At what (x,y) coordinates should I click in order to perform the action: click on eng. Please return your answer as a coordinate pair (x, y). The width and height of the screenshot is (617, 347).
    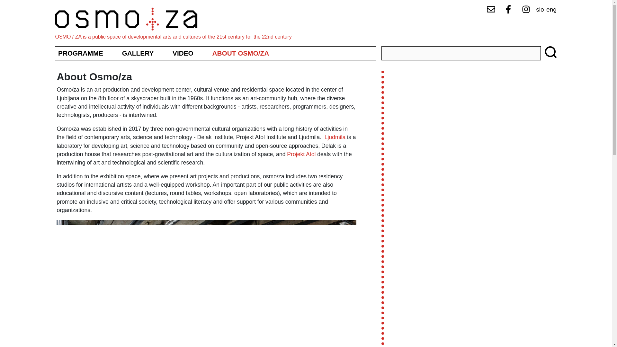
    Looking at the image, I should click on (551, 9).